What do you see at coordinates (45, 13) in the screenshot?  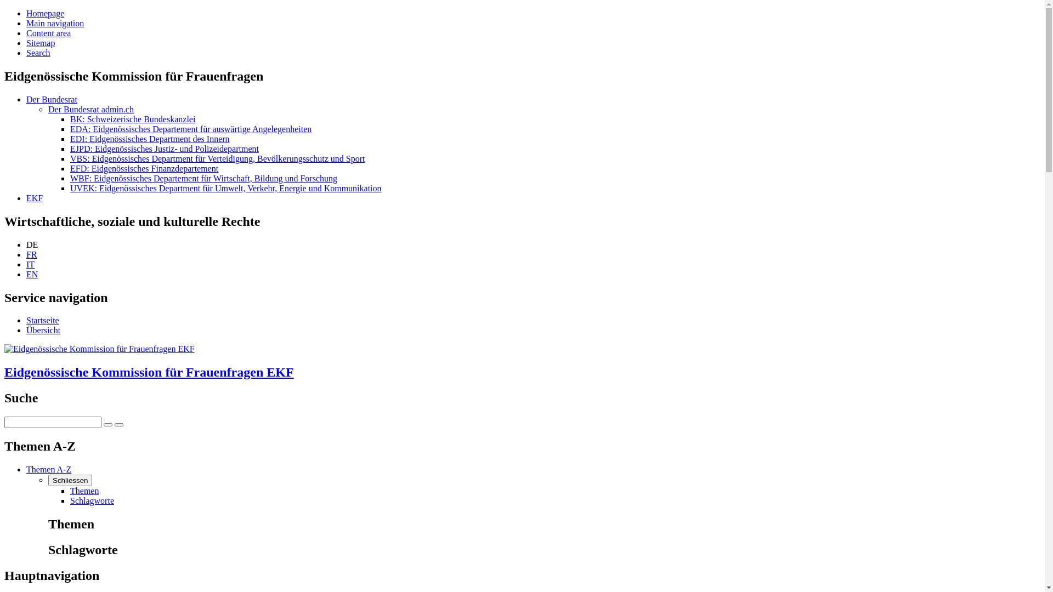 I see `Homepage` at bounding box center [45, 13].